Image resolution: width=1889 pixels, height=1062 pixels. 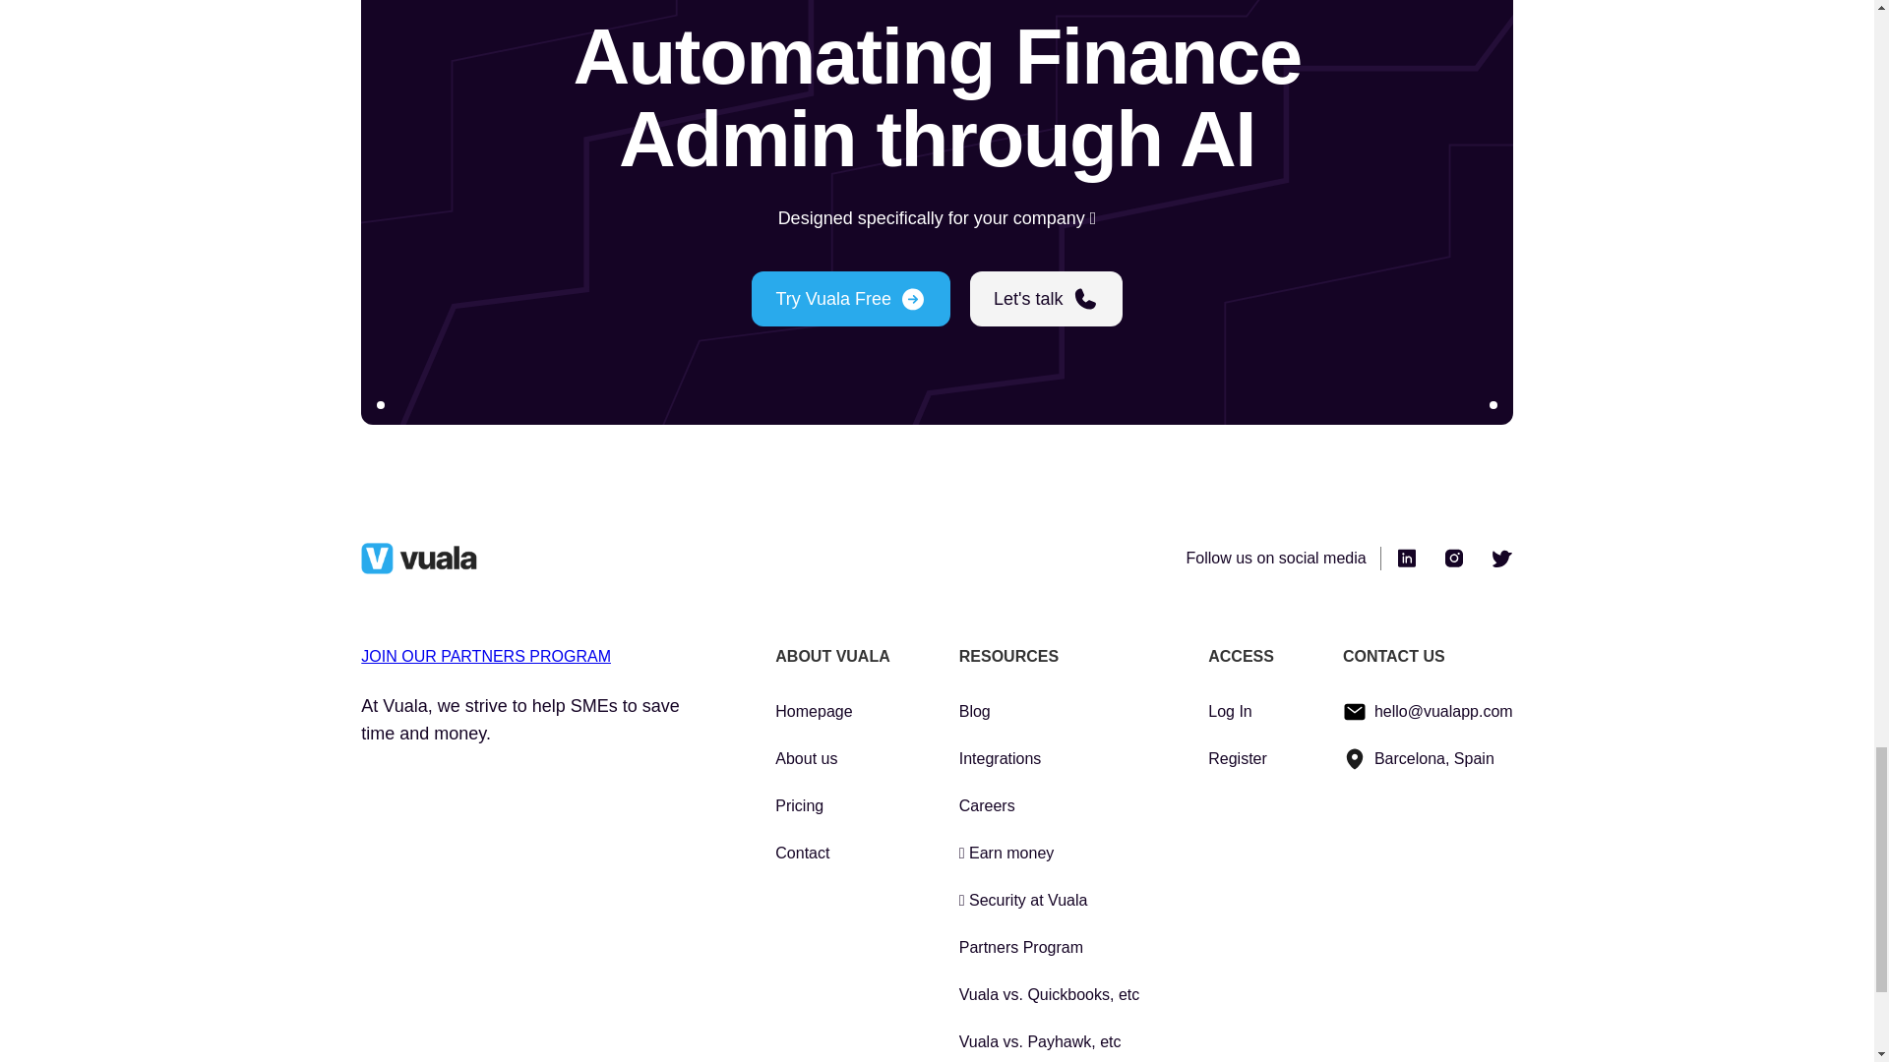 I want to click on JOIN OUR PARTNERS PROGRAM, so click(x=485, y=656).